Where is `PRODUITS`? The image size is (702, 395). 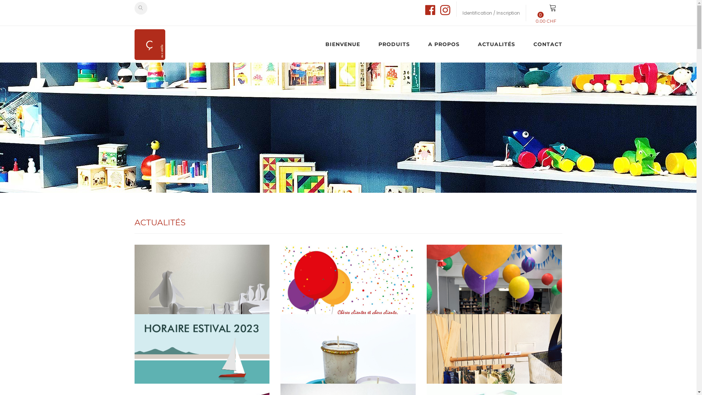
PRODUITS is located at coordinates (394, 44).